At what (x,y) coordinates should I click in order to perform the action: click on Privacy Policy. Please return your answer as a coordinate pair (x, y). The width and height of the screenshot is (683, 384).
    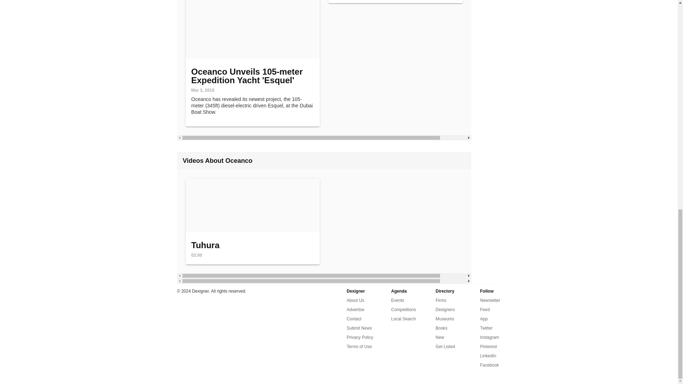
    Looking at the image, I should click on (359, 347).